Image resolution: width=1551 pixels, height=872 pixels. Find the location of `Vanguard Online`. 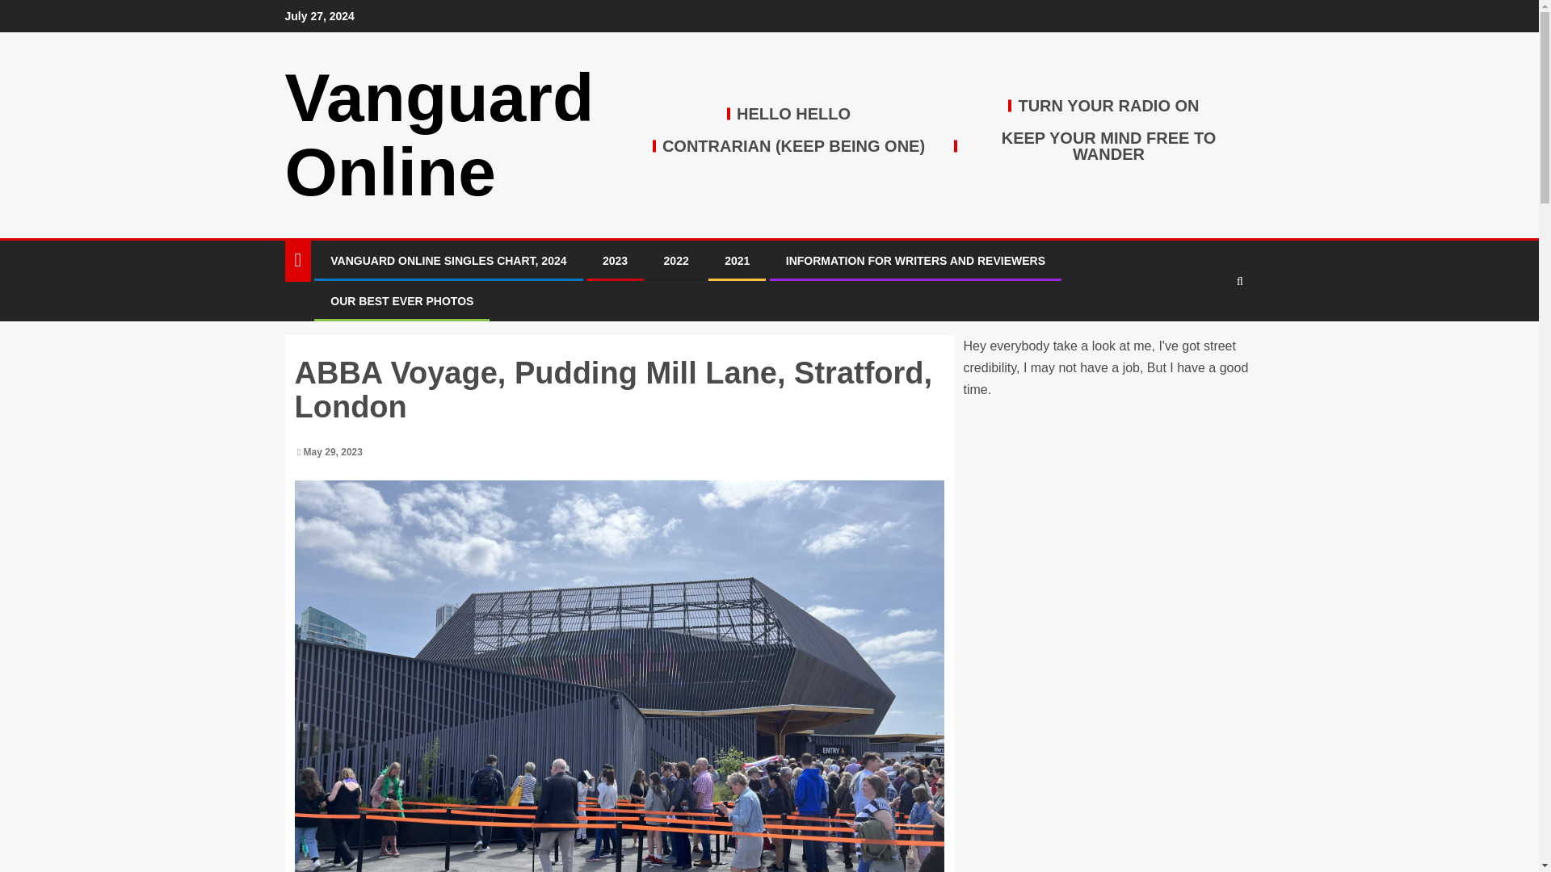

Vanguard Online is located at coordinates (439, 135).